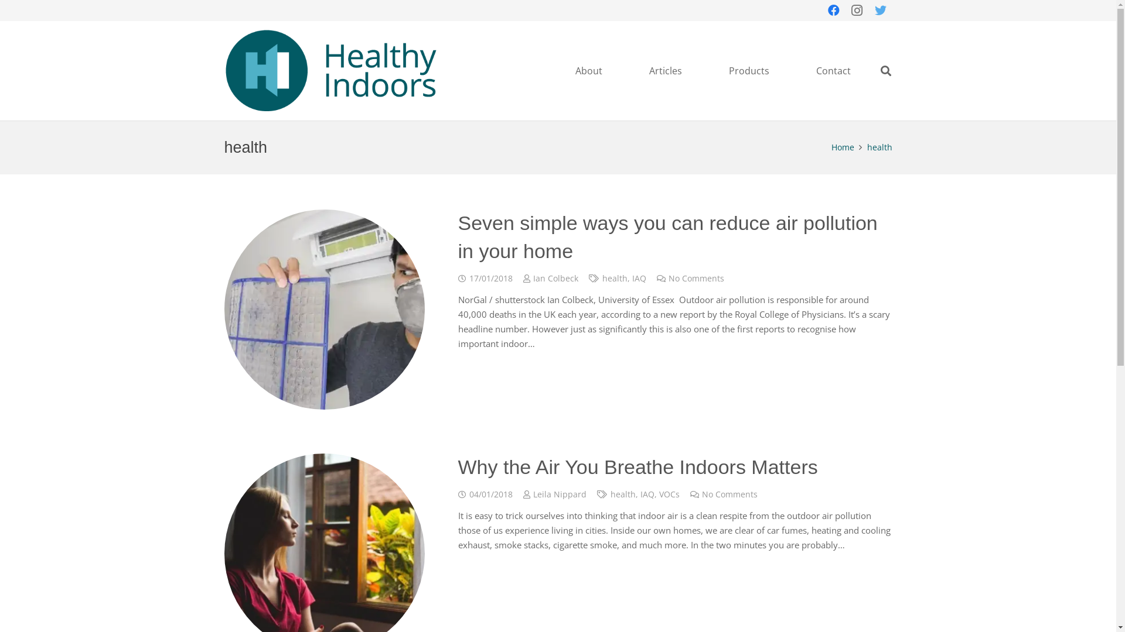 This screenshot has height=632, width=1125. Describe the element at coordinates (666, 71) in the screenshot. I see `Articles` at that location.